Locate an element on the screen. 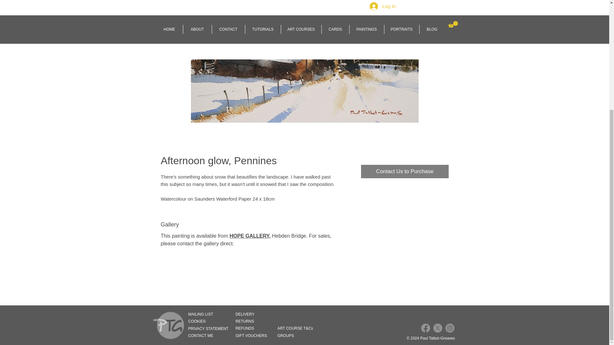 The height and width of the screenshot is (345, 614). Contact Us to Purchase is located at coordinates (404, 172).